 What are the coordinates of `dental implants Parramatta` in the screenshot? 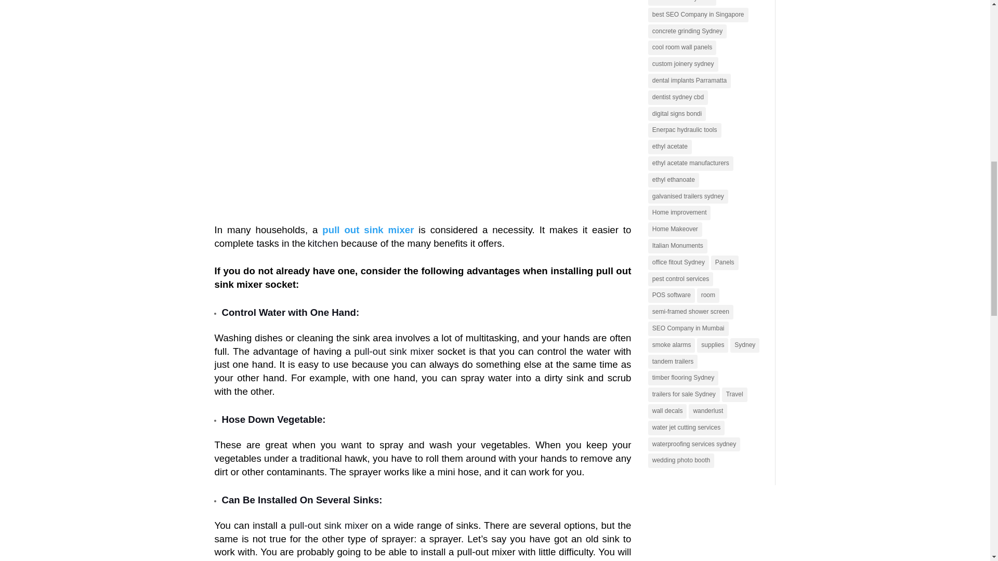 It's located at (689, 81).